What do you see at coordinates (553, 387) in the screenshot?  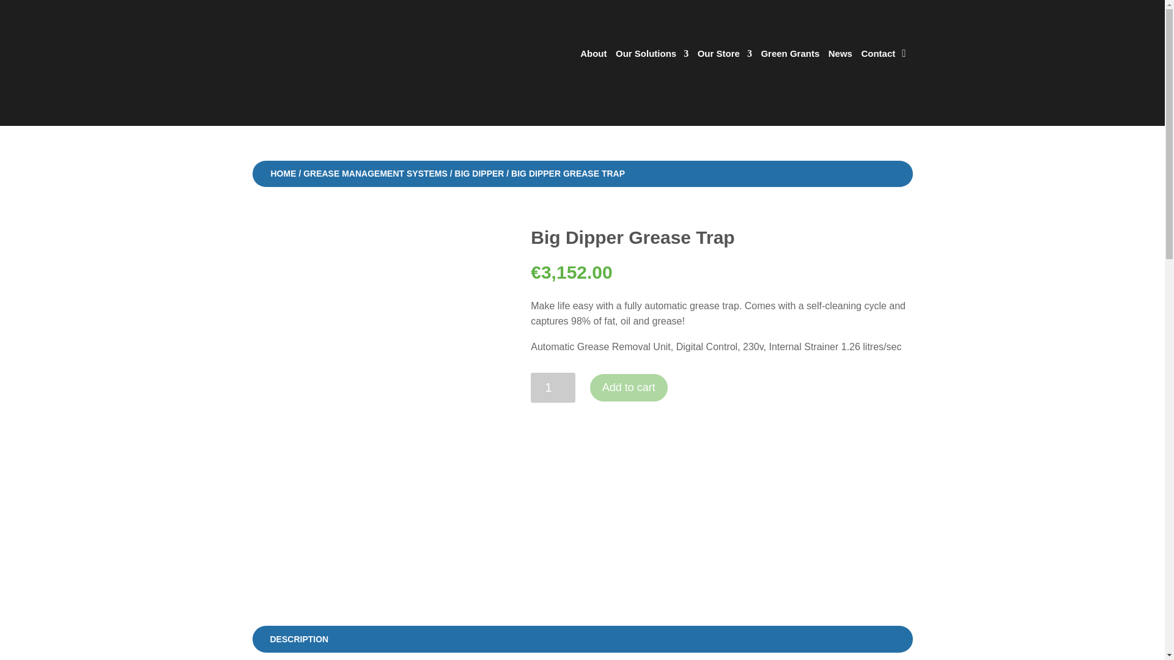 I see `Qty` at bounding box center [553, 387].